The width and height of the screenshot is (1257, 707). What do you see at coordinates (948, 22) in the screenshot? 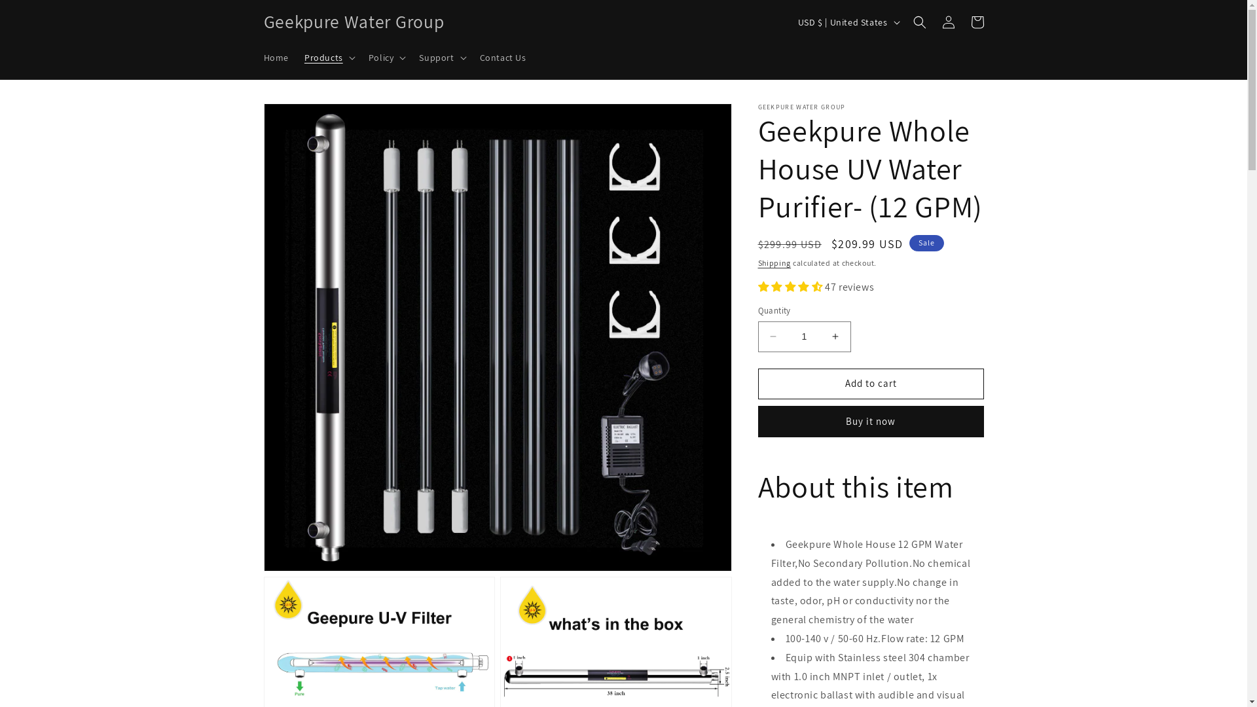
I see `Log in` at bounding box center [948, 22].